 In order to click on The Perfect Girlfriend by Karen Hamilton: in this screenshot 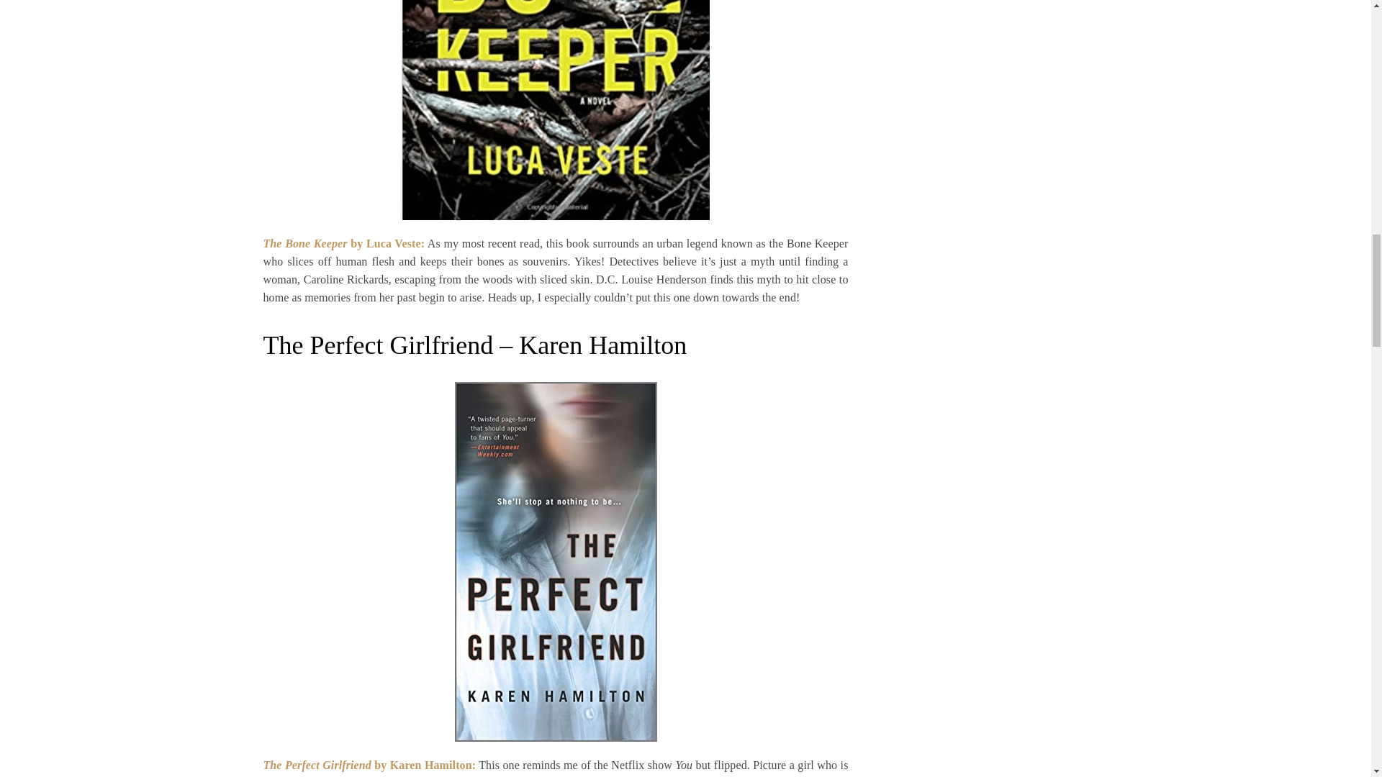, I will do `click(370, 764)`.